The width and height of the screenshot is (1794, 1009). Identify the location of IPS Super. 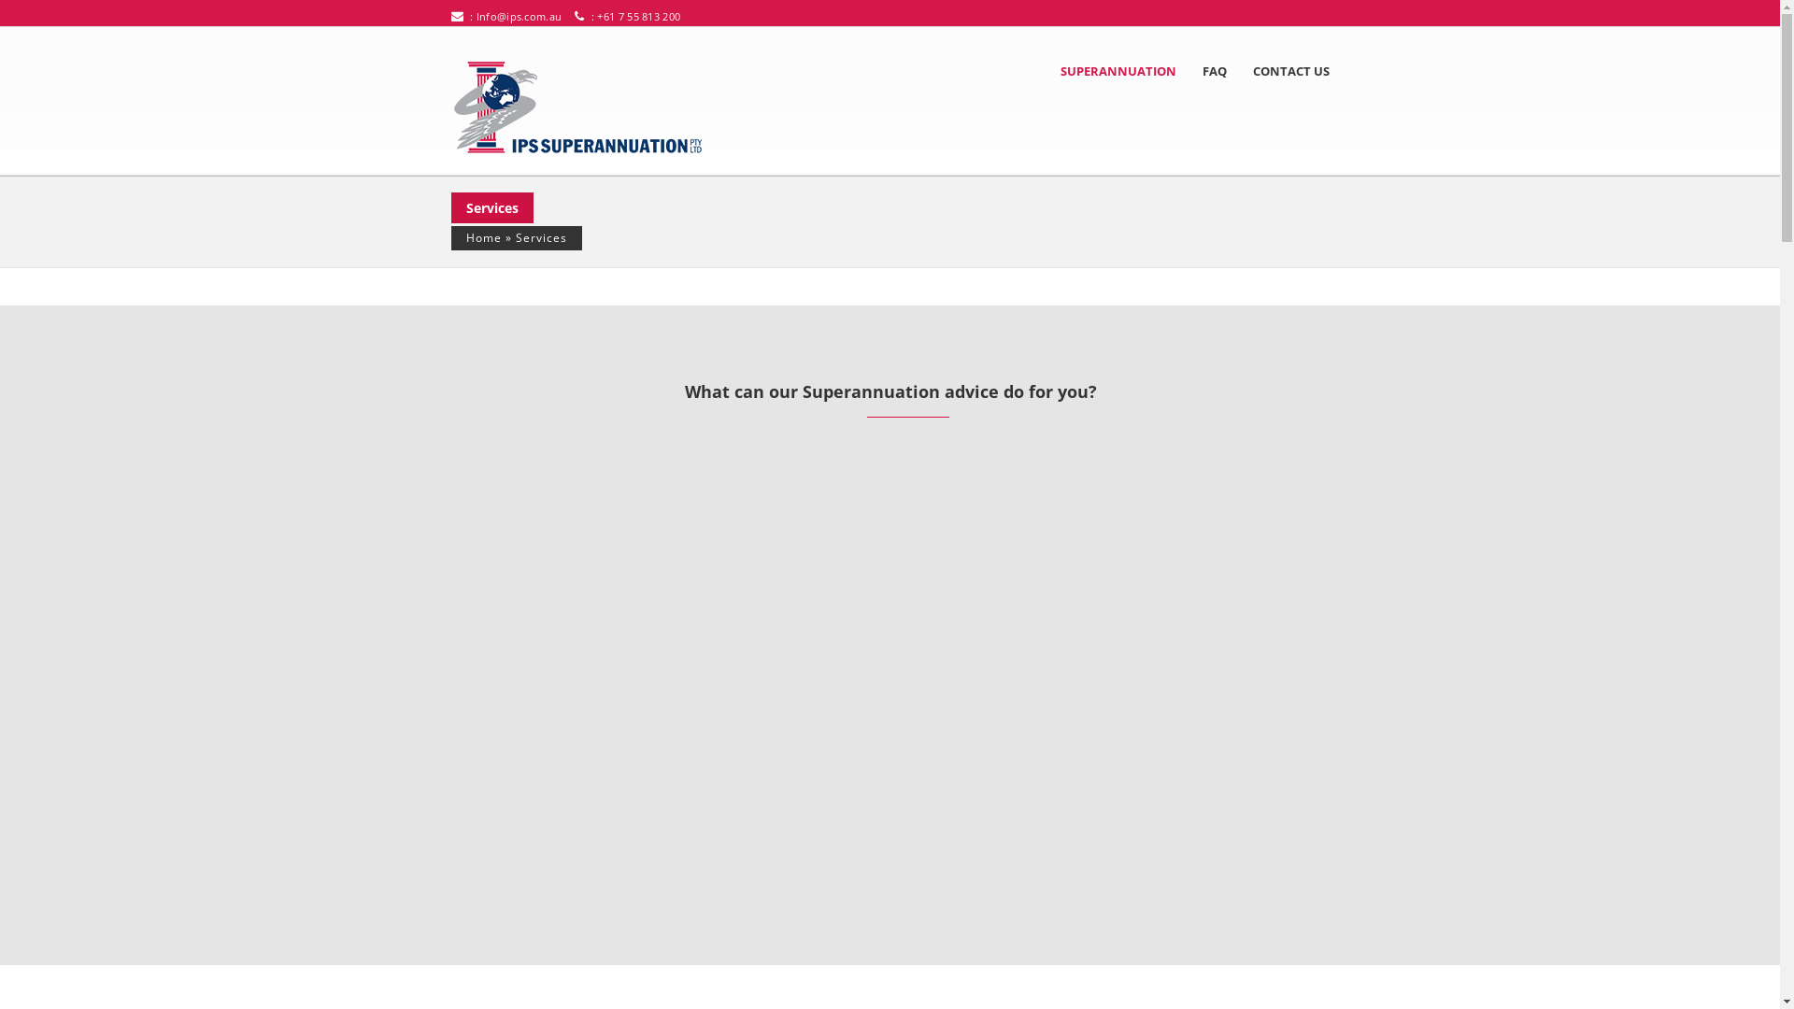
(602, 107).